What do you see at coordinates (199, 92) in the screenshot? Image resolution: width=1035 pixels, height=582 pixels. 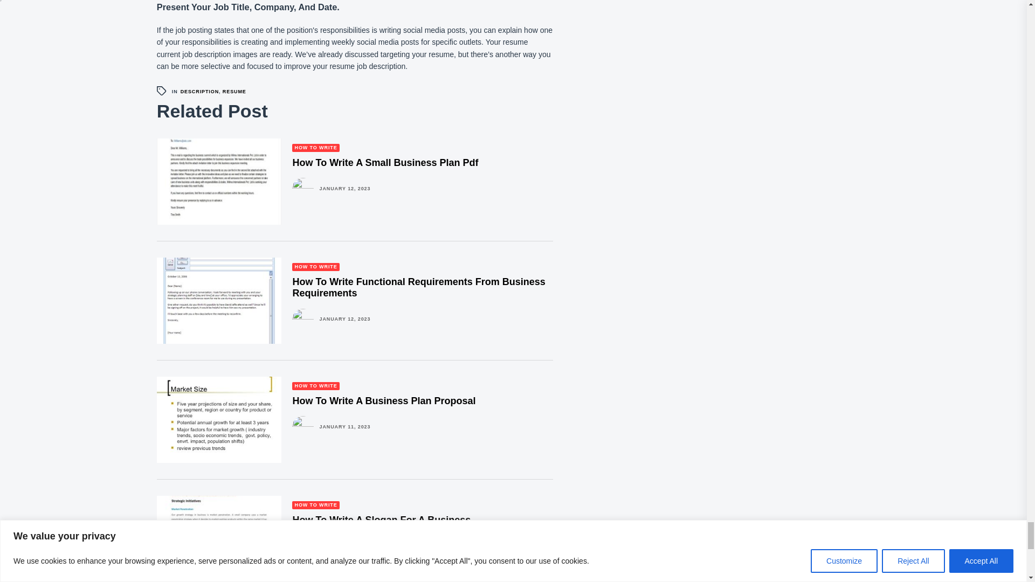 I see `DESCRIPTION` at bounding box center [199, 92].